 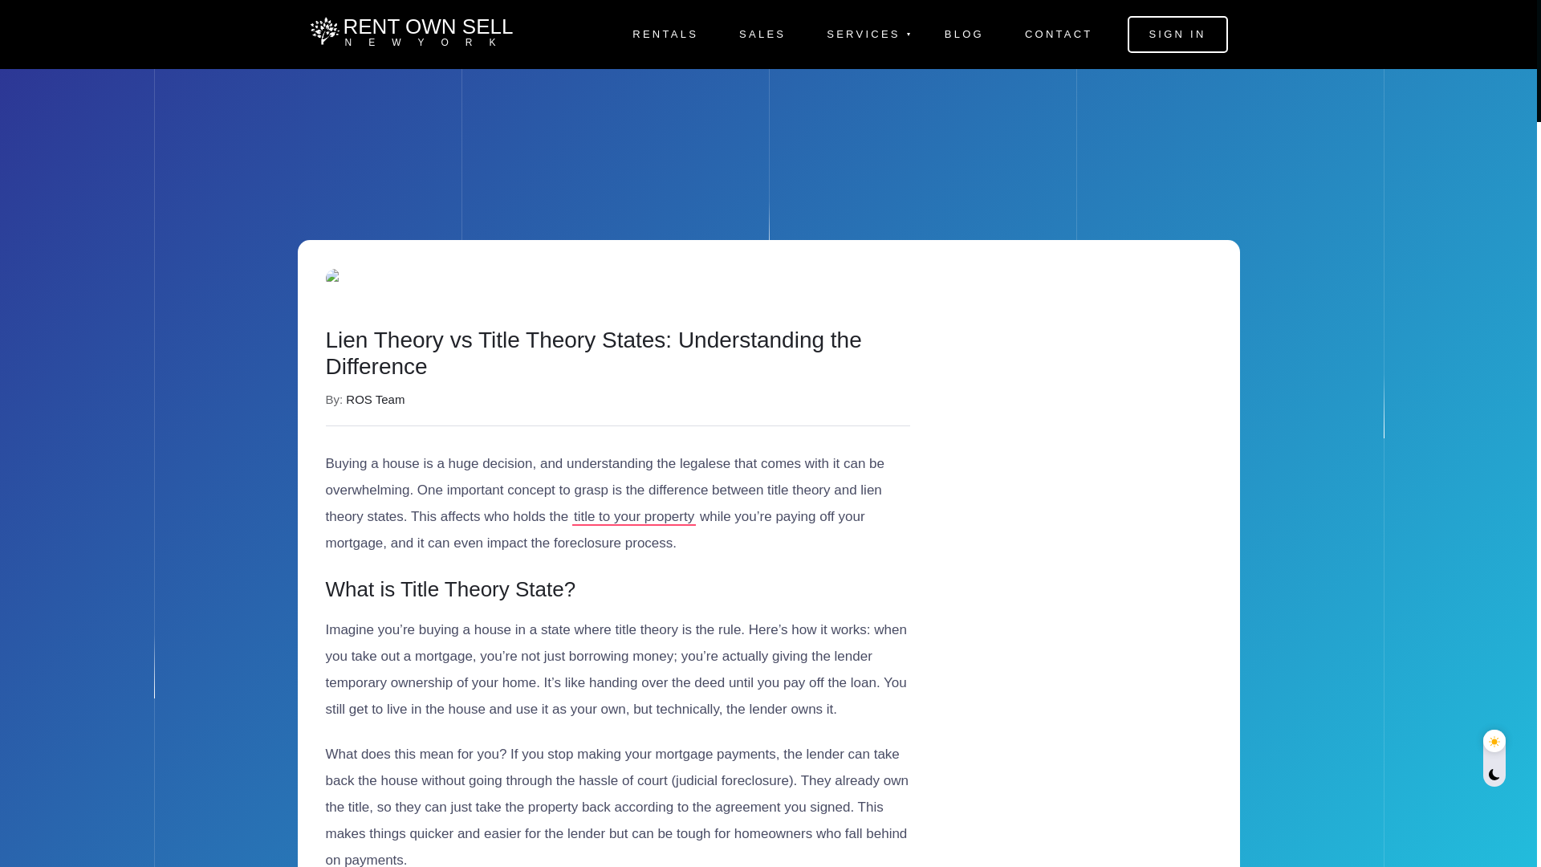 What do you see at coordinates (634, 515) in the screenshot?
I see `SIGN IN` at bounding box center [634, 515].